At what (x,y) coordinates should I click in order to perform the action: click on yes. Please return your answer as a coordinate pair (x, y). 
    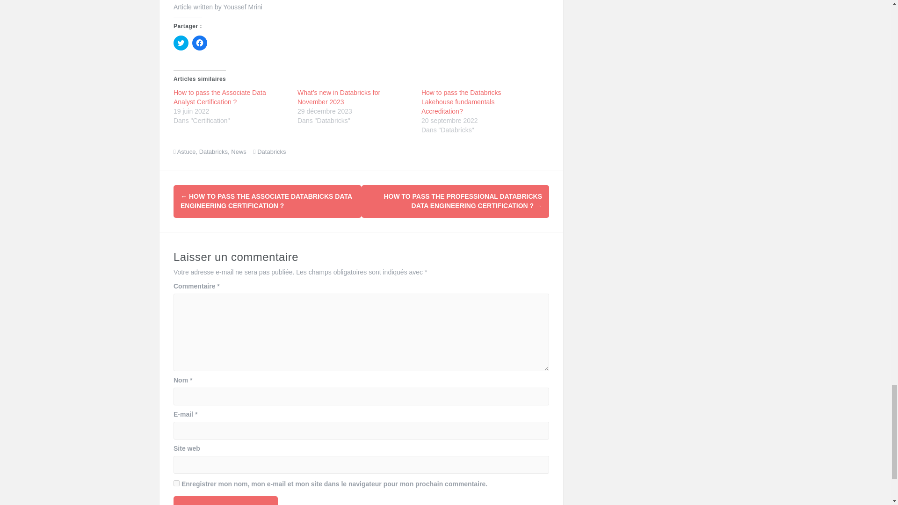
    Looking at the image, I should click on (176, 483).